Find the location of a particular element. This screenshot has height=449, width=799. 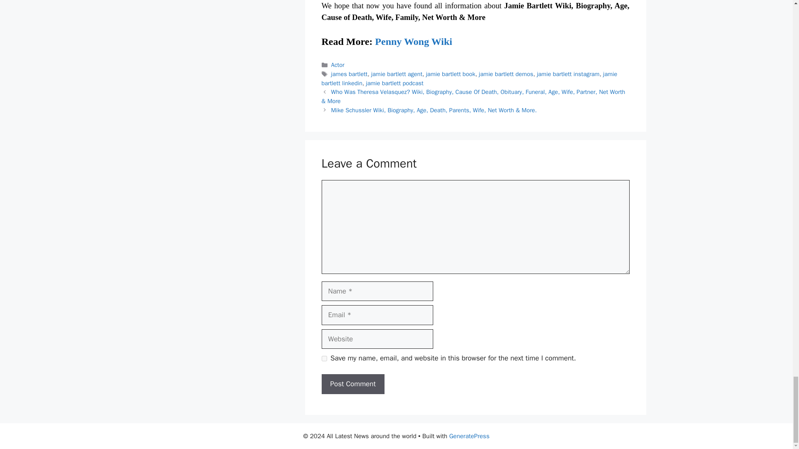

jamie bartlett book is located at coordinates (450, 74).